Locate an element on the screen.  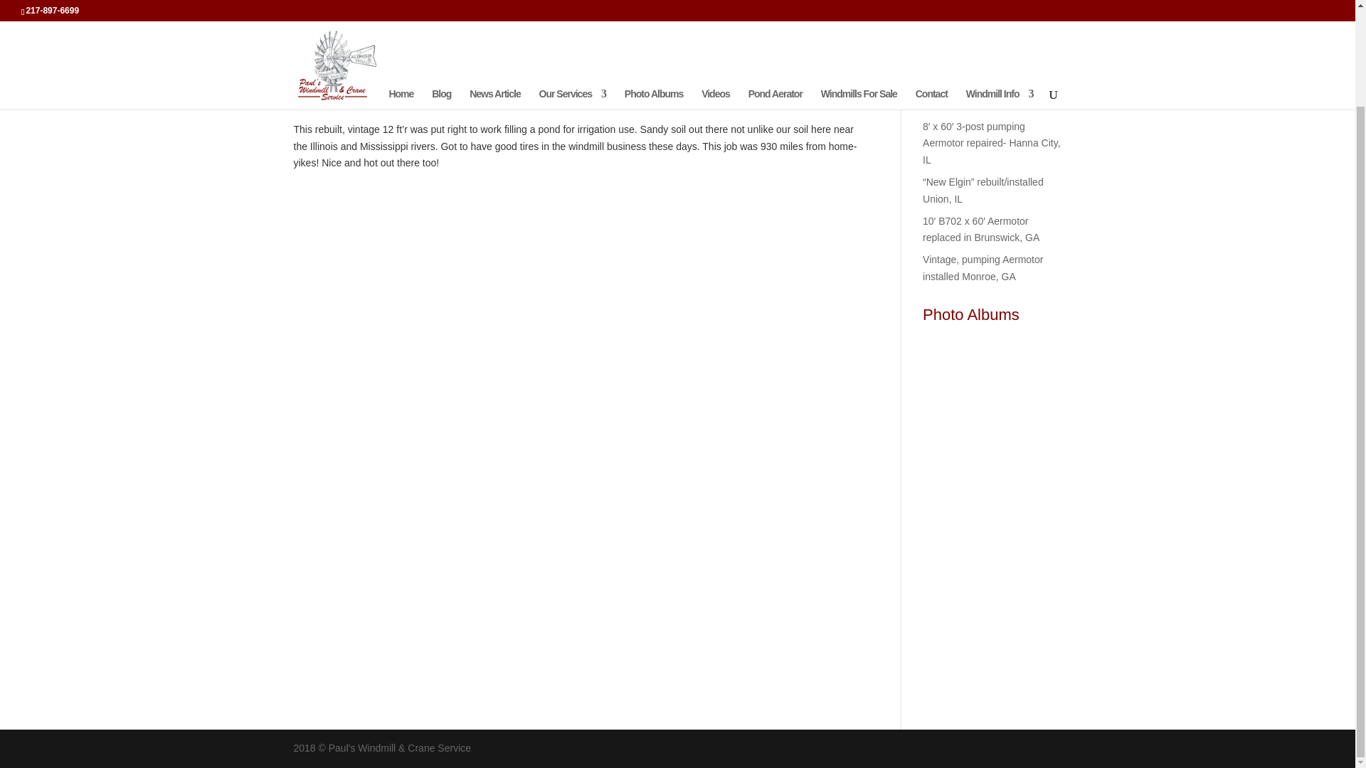
Posts by Paul Behrends is located at coordinates (339, 75).